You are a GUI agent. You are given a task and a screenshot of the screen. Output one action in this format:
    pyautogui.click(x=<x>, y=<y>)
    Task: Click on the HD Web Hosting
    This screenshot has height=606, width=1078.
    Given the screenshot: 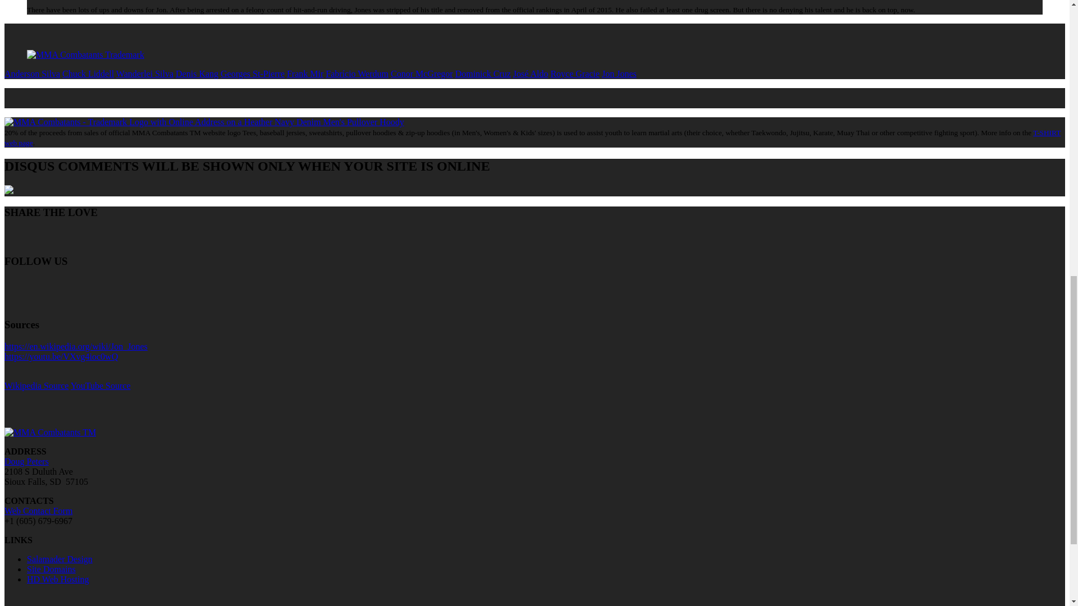 What is the action you would take?
    pyautogui.click(x=57, y=579)
    